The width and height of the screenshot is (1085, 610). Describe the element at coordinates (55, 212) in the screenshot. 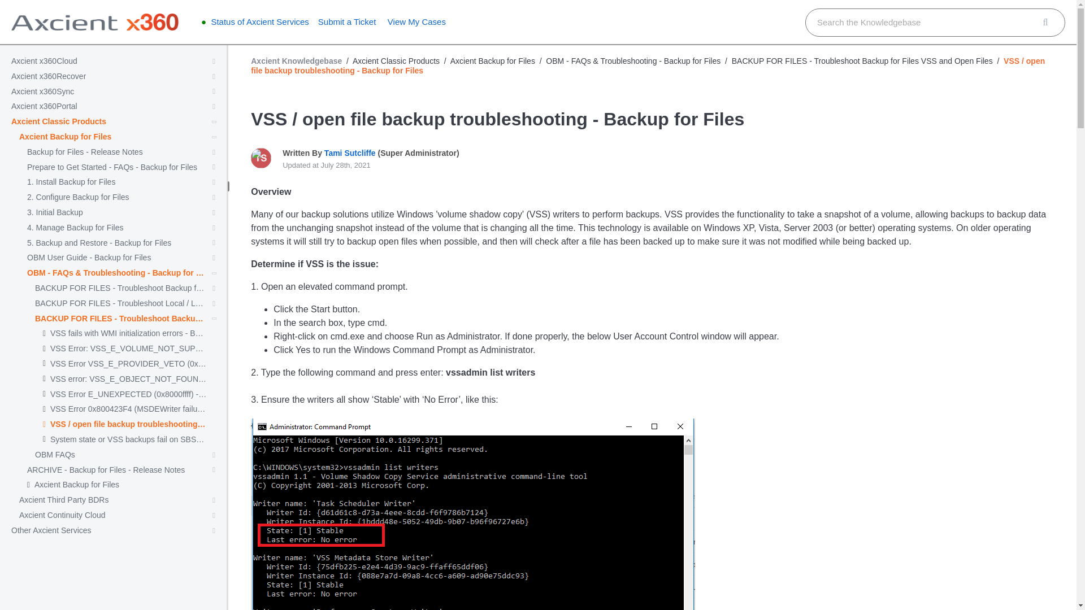

I see `3. Initial Backup` at that location.